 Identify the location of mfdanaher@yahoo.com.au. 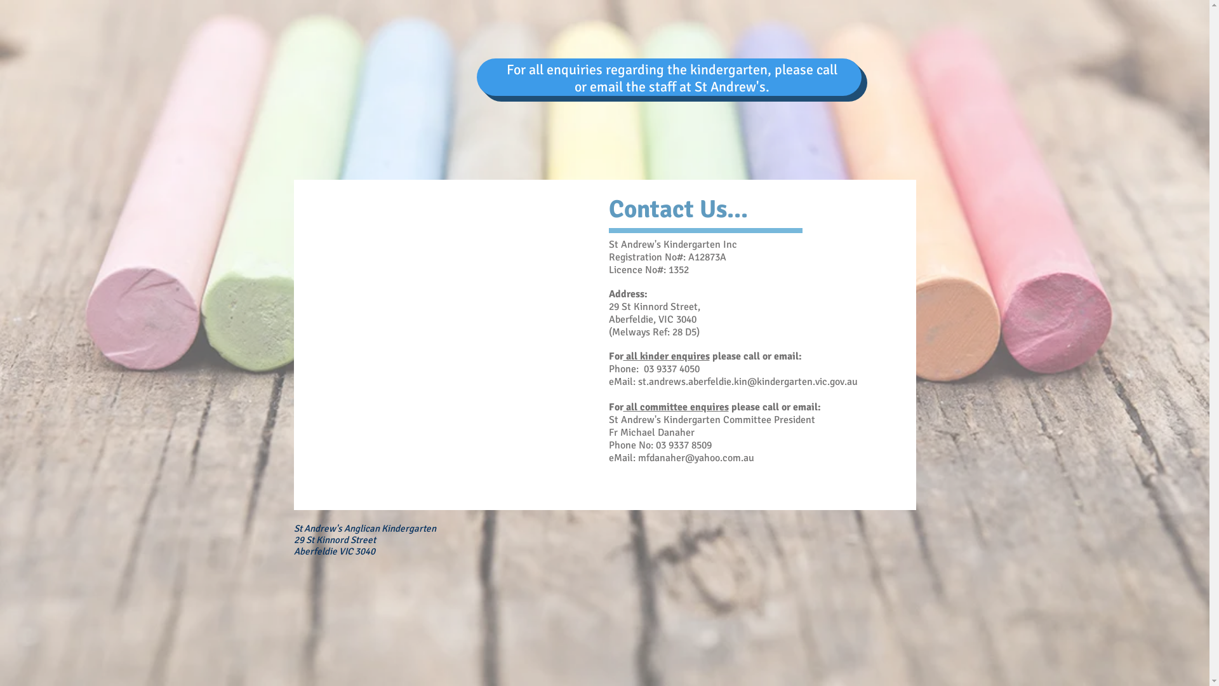
(696, 458).